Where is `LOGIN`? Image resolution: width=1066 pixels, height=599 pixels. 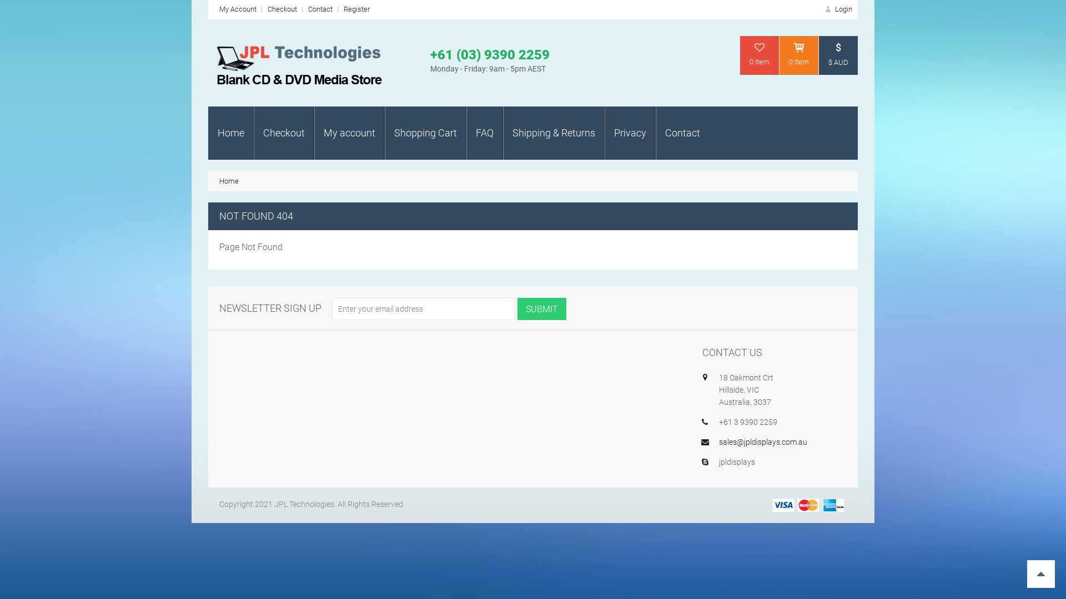 LOGIN is located at coordinates (880, 175).